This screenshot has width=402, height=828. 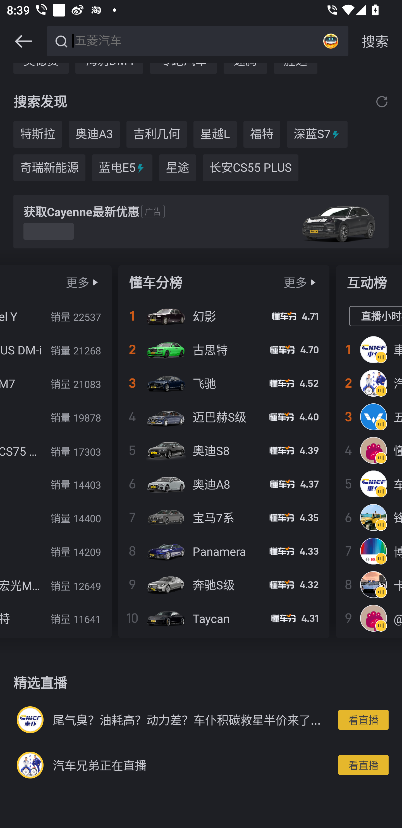 I want to click on 博世汽车配件旗舰店, so click(x=369, y=551).